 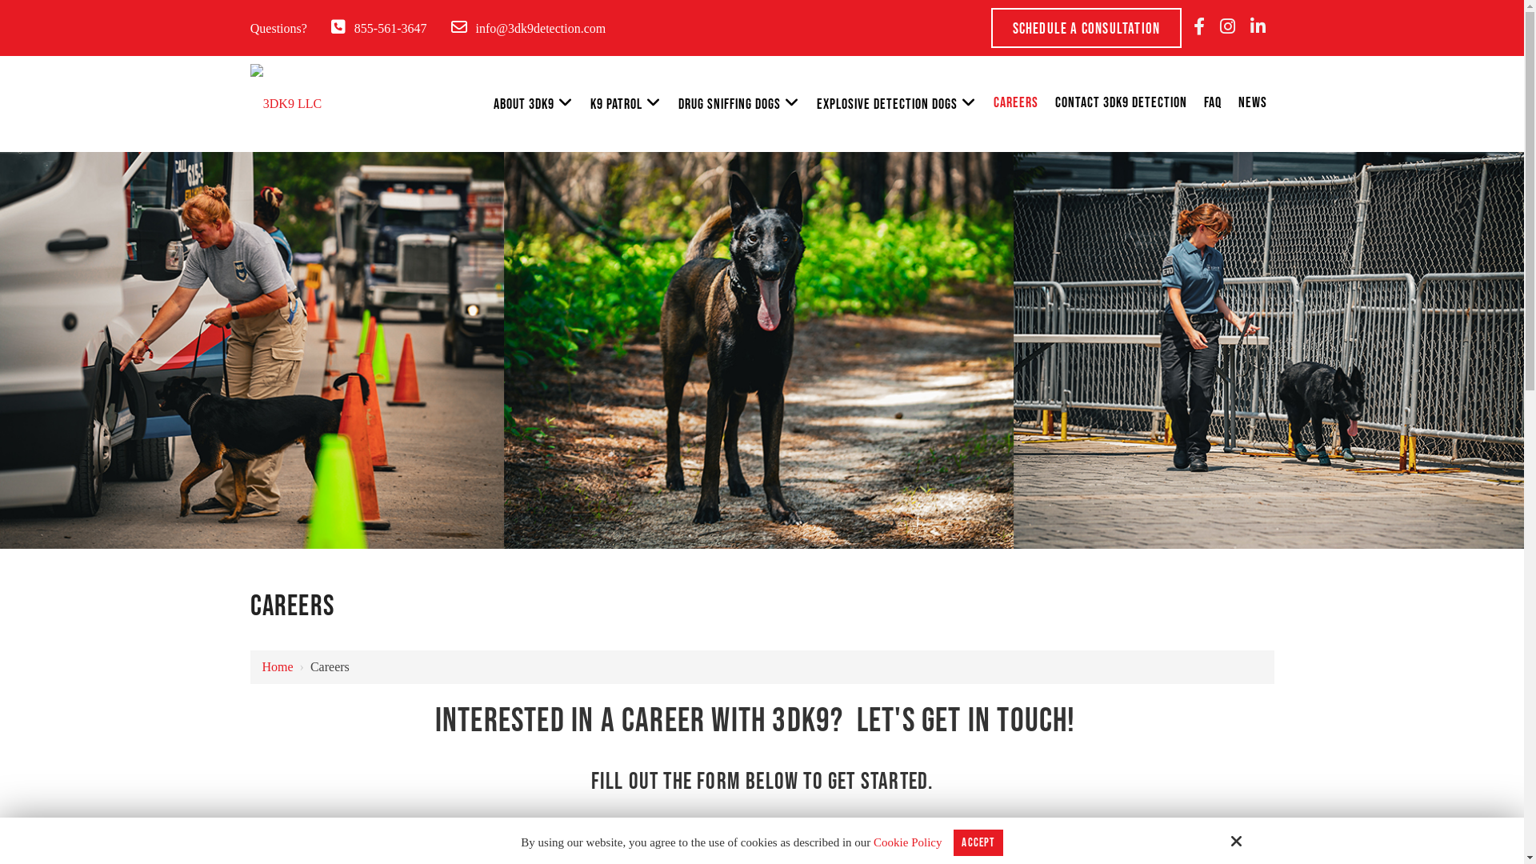 I want to click on CONTACT 3DK9 DETECTION, so click(x=1122, y=103).